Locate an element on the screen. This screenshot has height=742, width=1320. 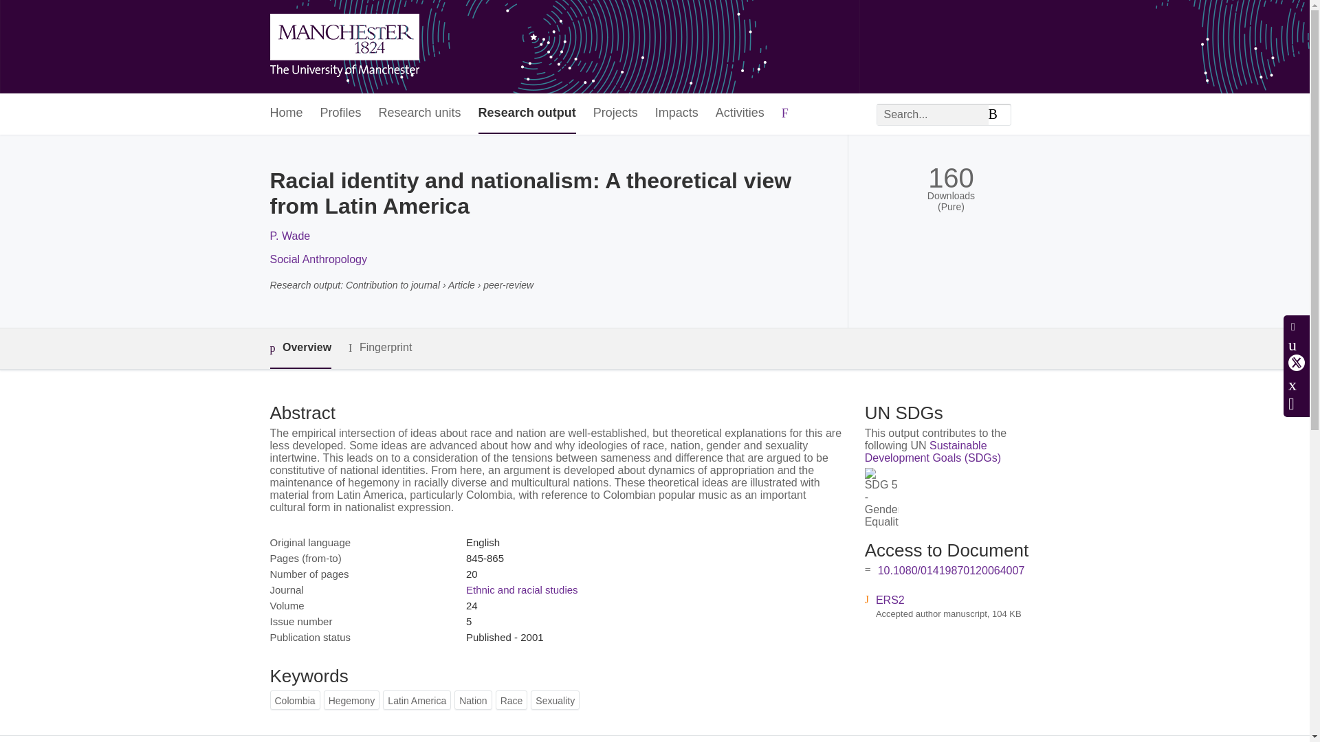
Ethnic and racial studies is located at coordinates (521, 589).